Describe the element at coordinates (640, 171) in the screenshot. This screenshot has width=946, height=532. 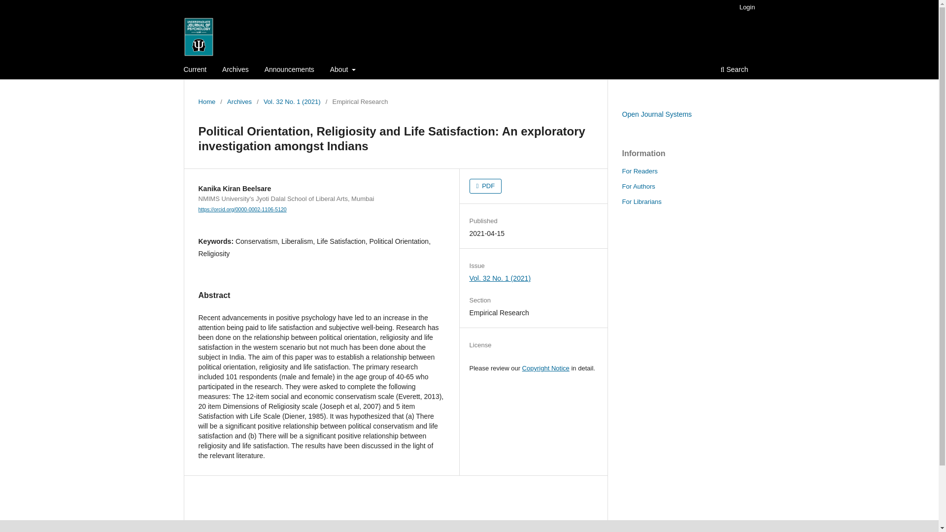
I see `For Readers` at that location.